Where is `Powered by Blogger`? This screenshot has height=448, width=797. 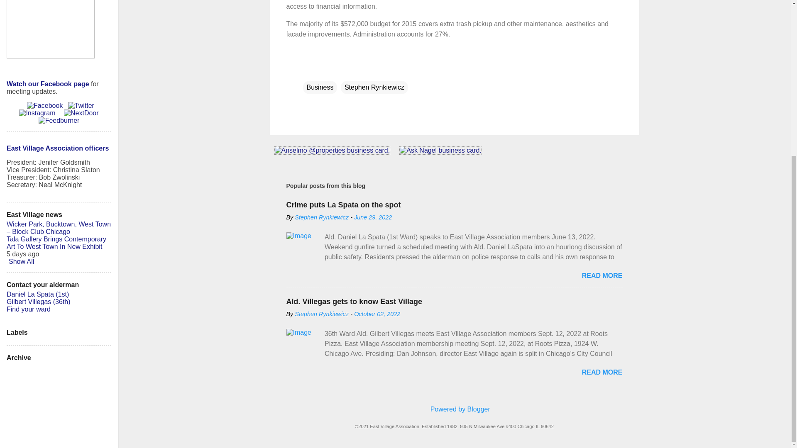 Powered by Blogger is located at coordinates (454, 409).